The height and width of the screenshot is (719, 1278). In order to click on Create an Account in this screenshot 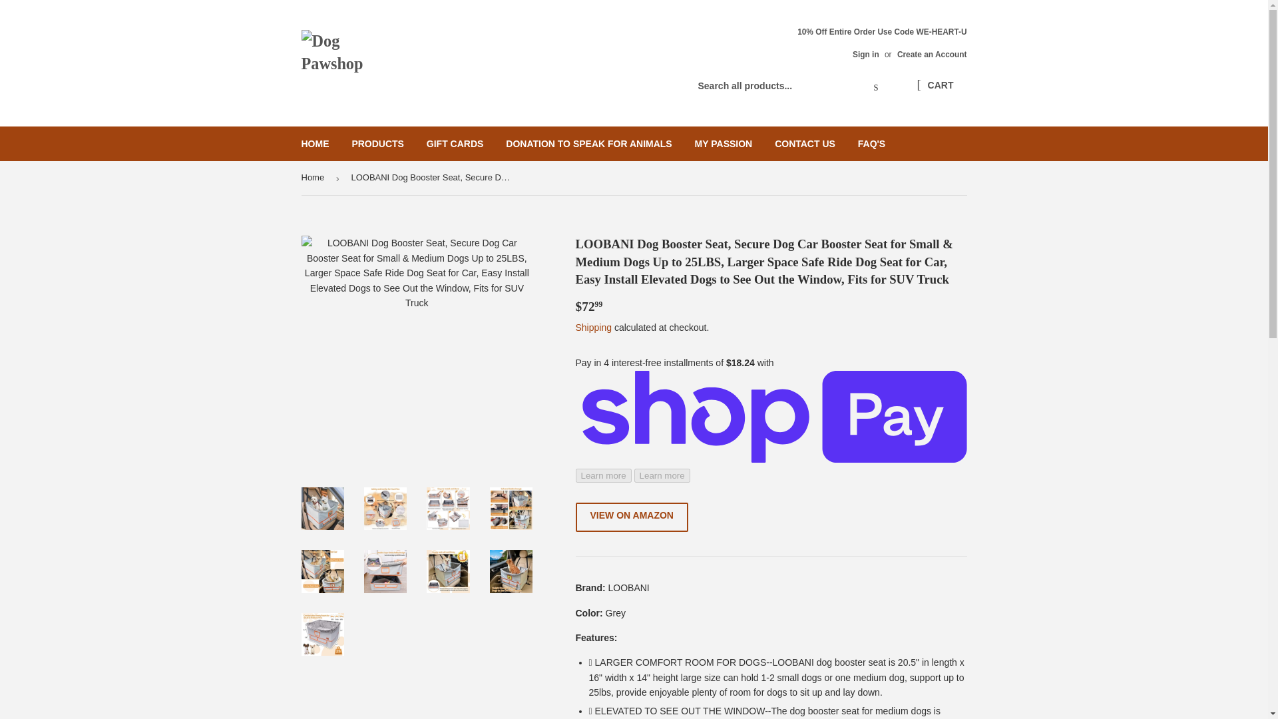, I will do `click(932, 54)`.